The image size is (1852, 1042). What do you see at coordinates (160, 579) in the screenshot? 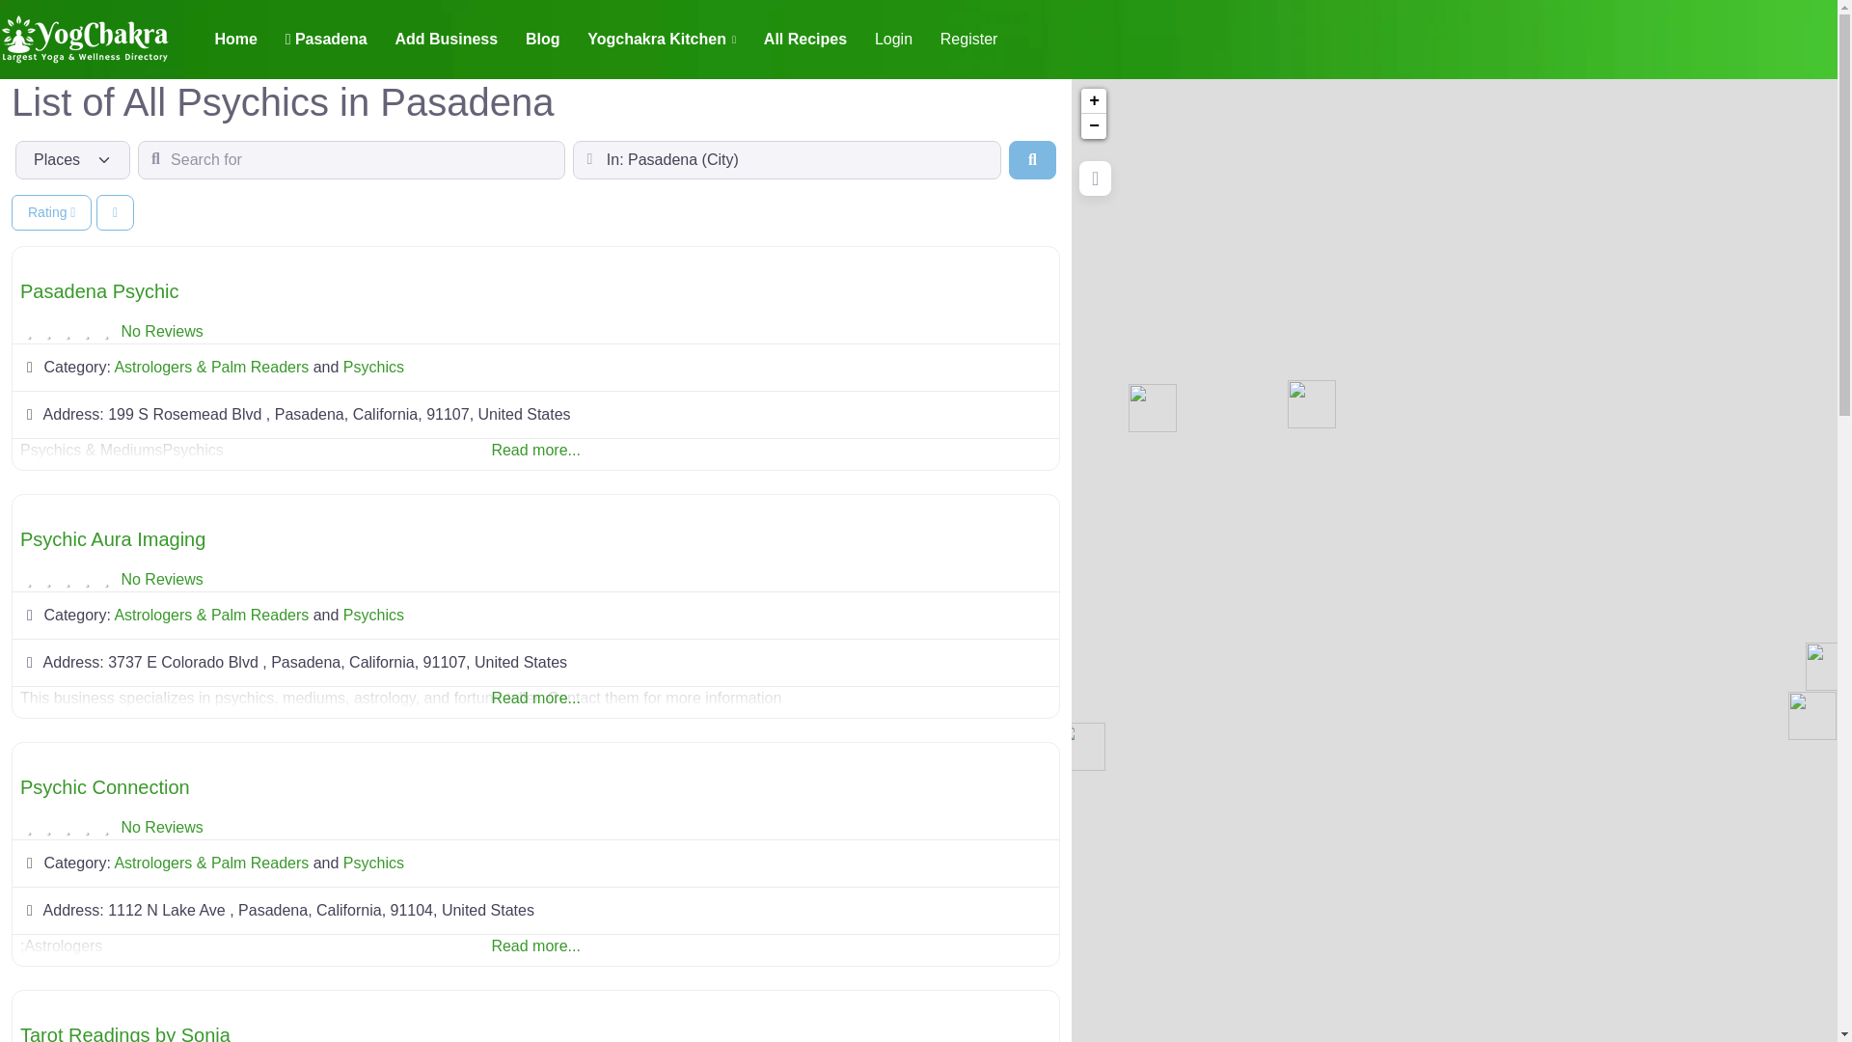
I see `No Reviews` at bounding box center [160, 579].